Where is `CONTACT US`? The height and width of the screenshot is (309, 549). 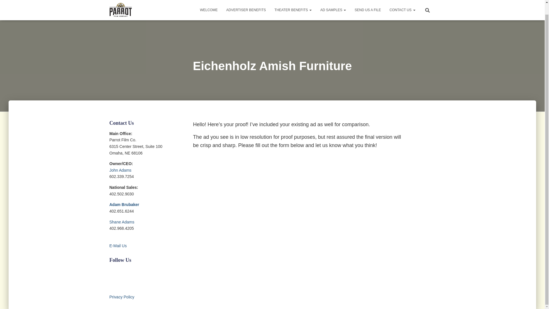 CONTACT US is located at coordinates (402, 3).